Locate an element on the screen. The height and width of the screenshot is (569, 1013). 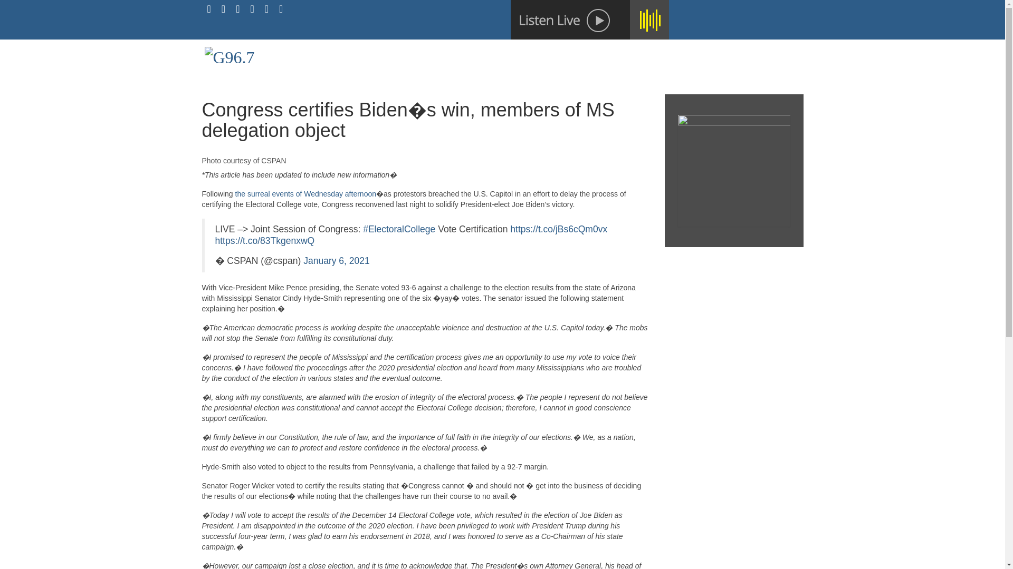
HOME is located at coordinates (576, 55).